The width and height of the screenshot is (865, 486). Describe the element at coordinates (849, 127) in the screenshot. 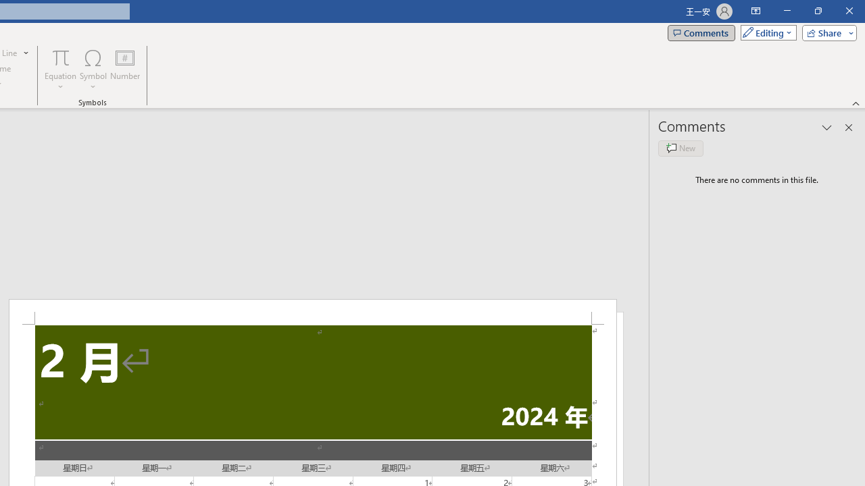

I see `Close pane` at that location.